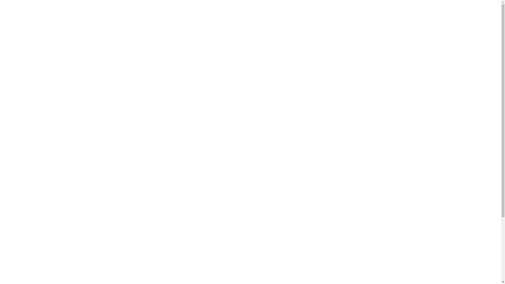 The width and height of the screenshot is (505, 284). Describe the element at coordinates (204, 174) in the screenshot. I see `Login` at that location.